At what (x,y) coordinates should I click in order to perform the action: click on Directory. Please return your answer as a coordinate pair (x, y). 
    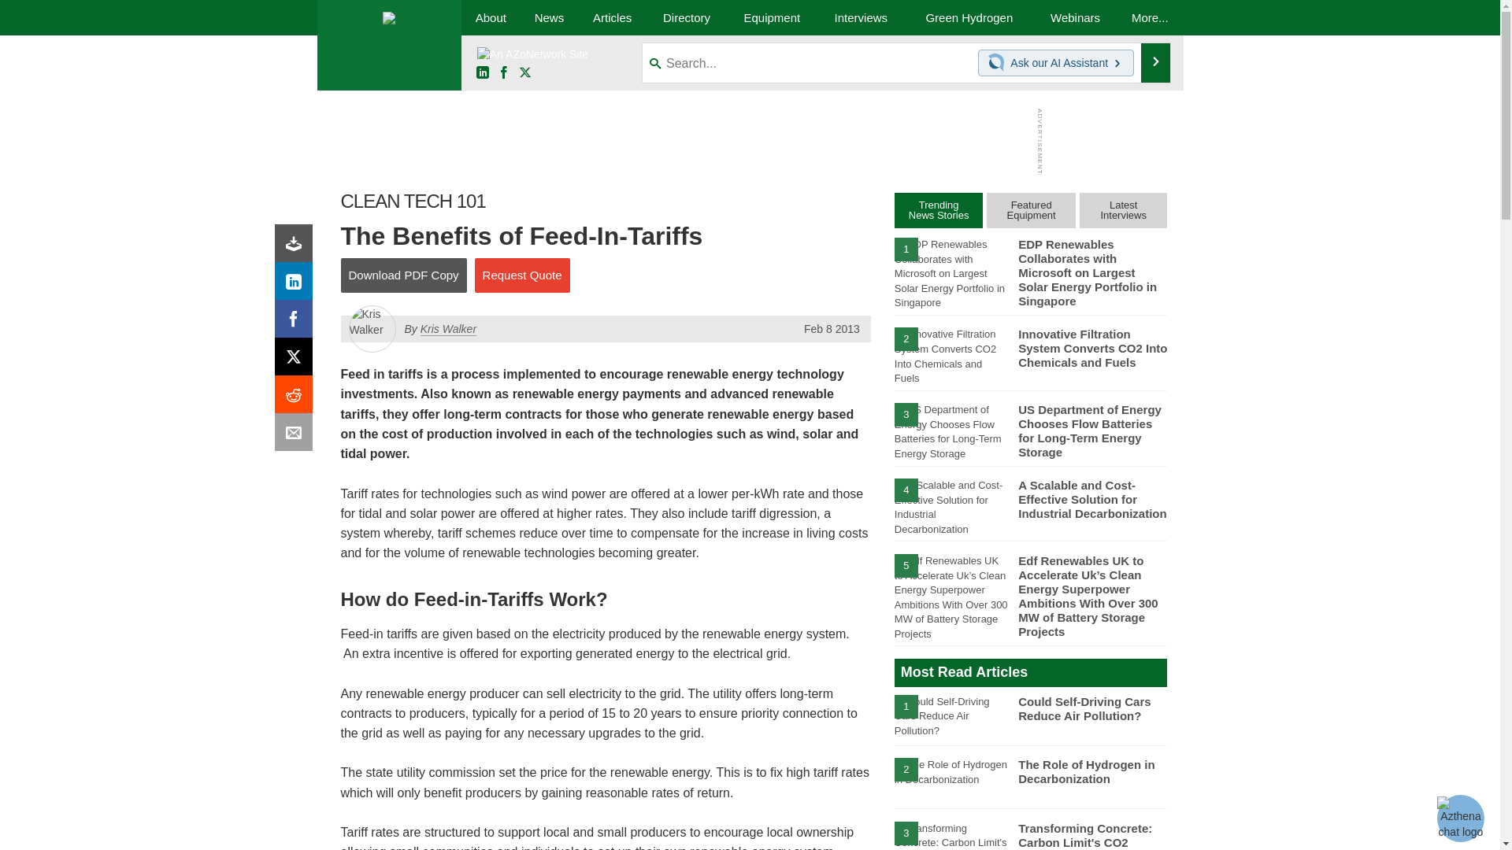
    Looking at the image, I should click on (686, 17).